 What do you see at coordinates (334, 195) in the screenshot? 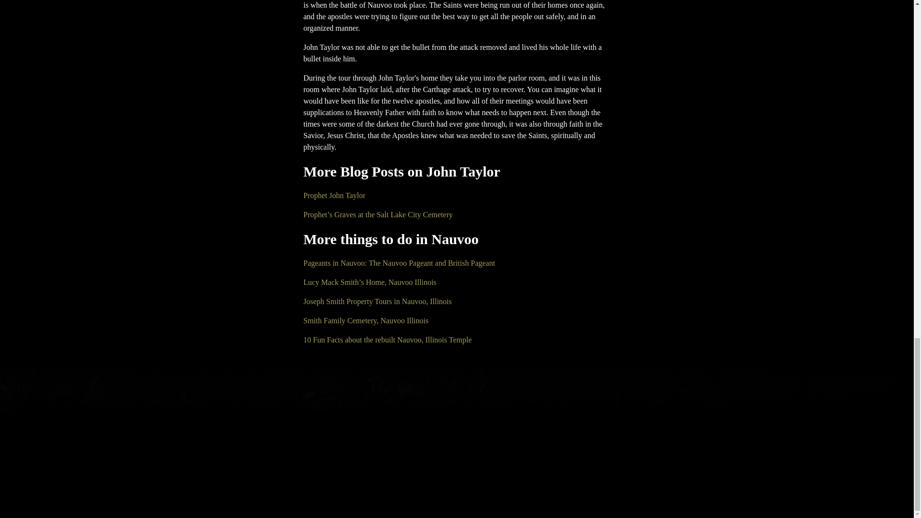
I see `Prophet John Taylor` at bounding box center [334, 195].